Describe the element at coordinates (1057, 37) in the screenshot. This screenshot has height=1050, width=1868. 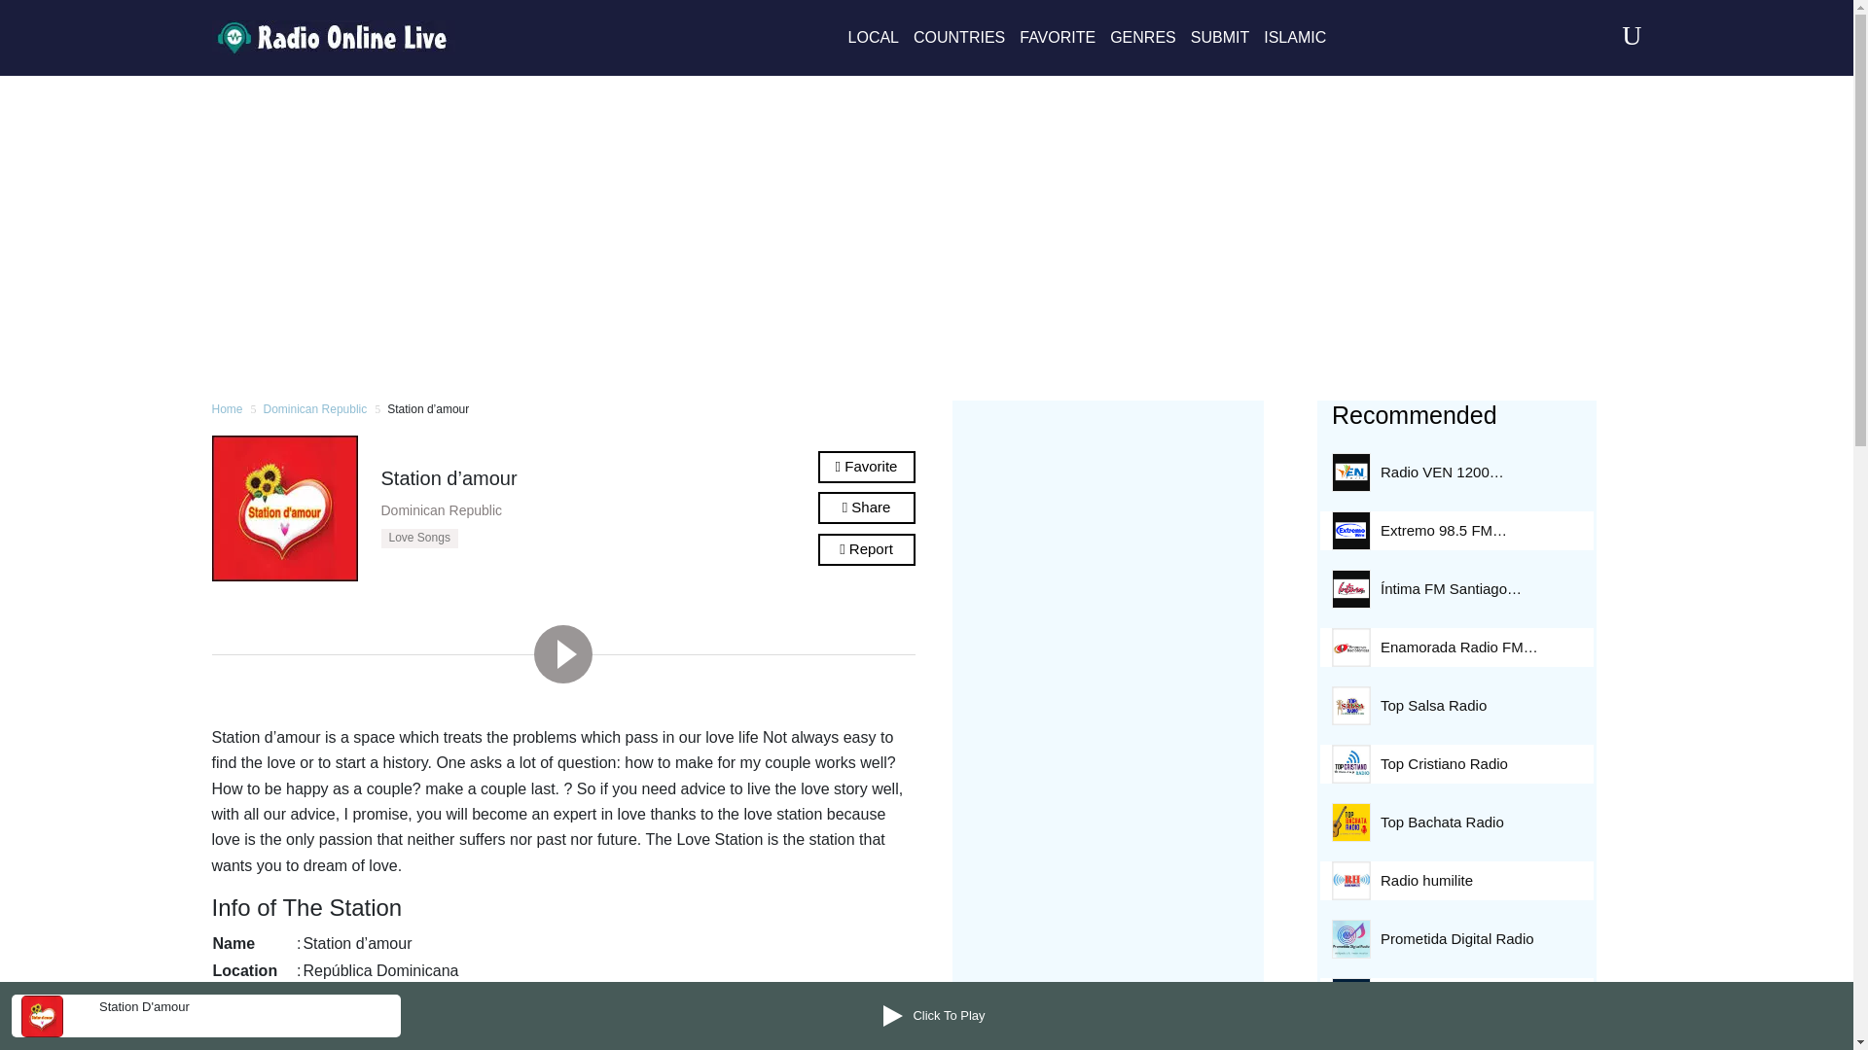
I see `FAVORITE` at that location.